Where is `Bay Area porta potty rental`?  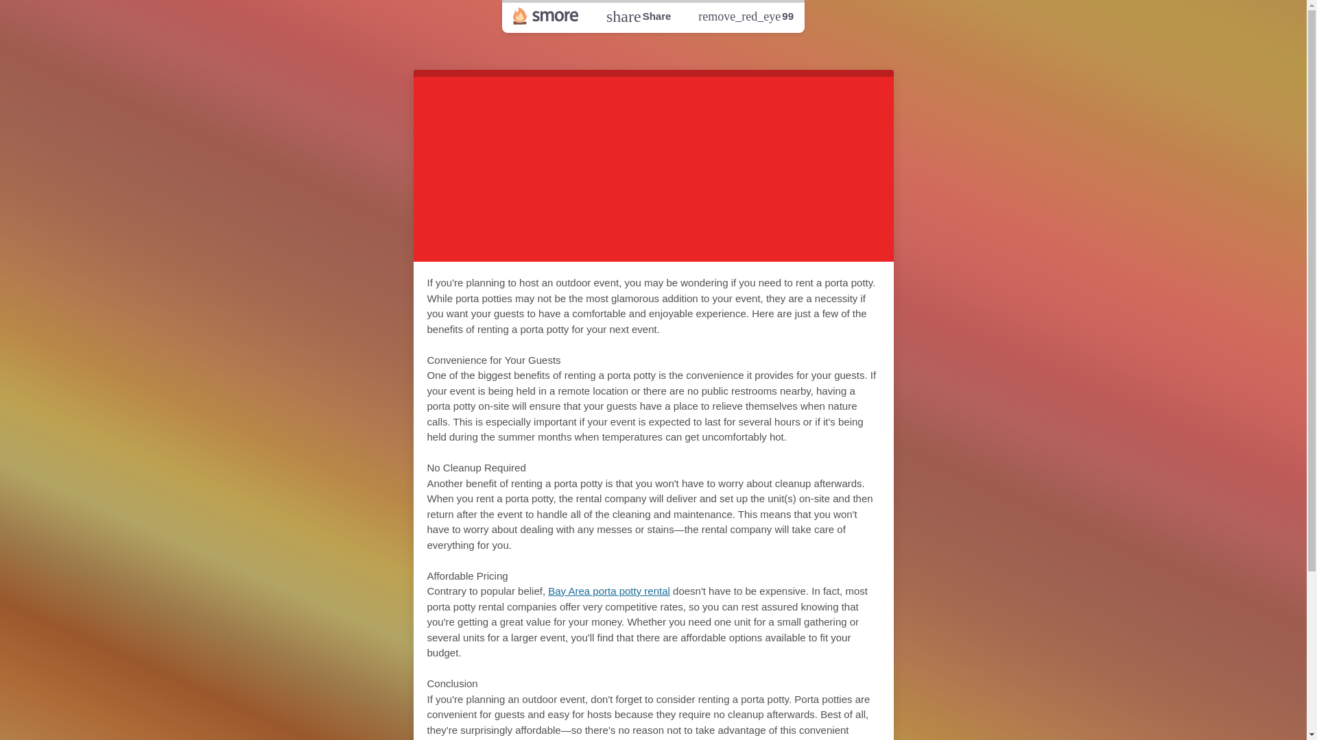
Bay Area porta potty rental is located at coordinates (638, 16).